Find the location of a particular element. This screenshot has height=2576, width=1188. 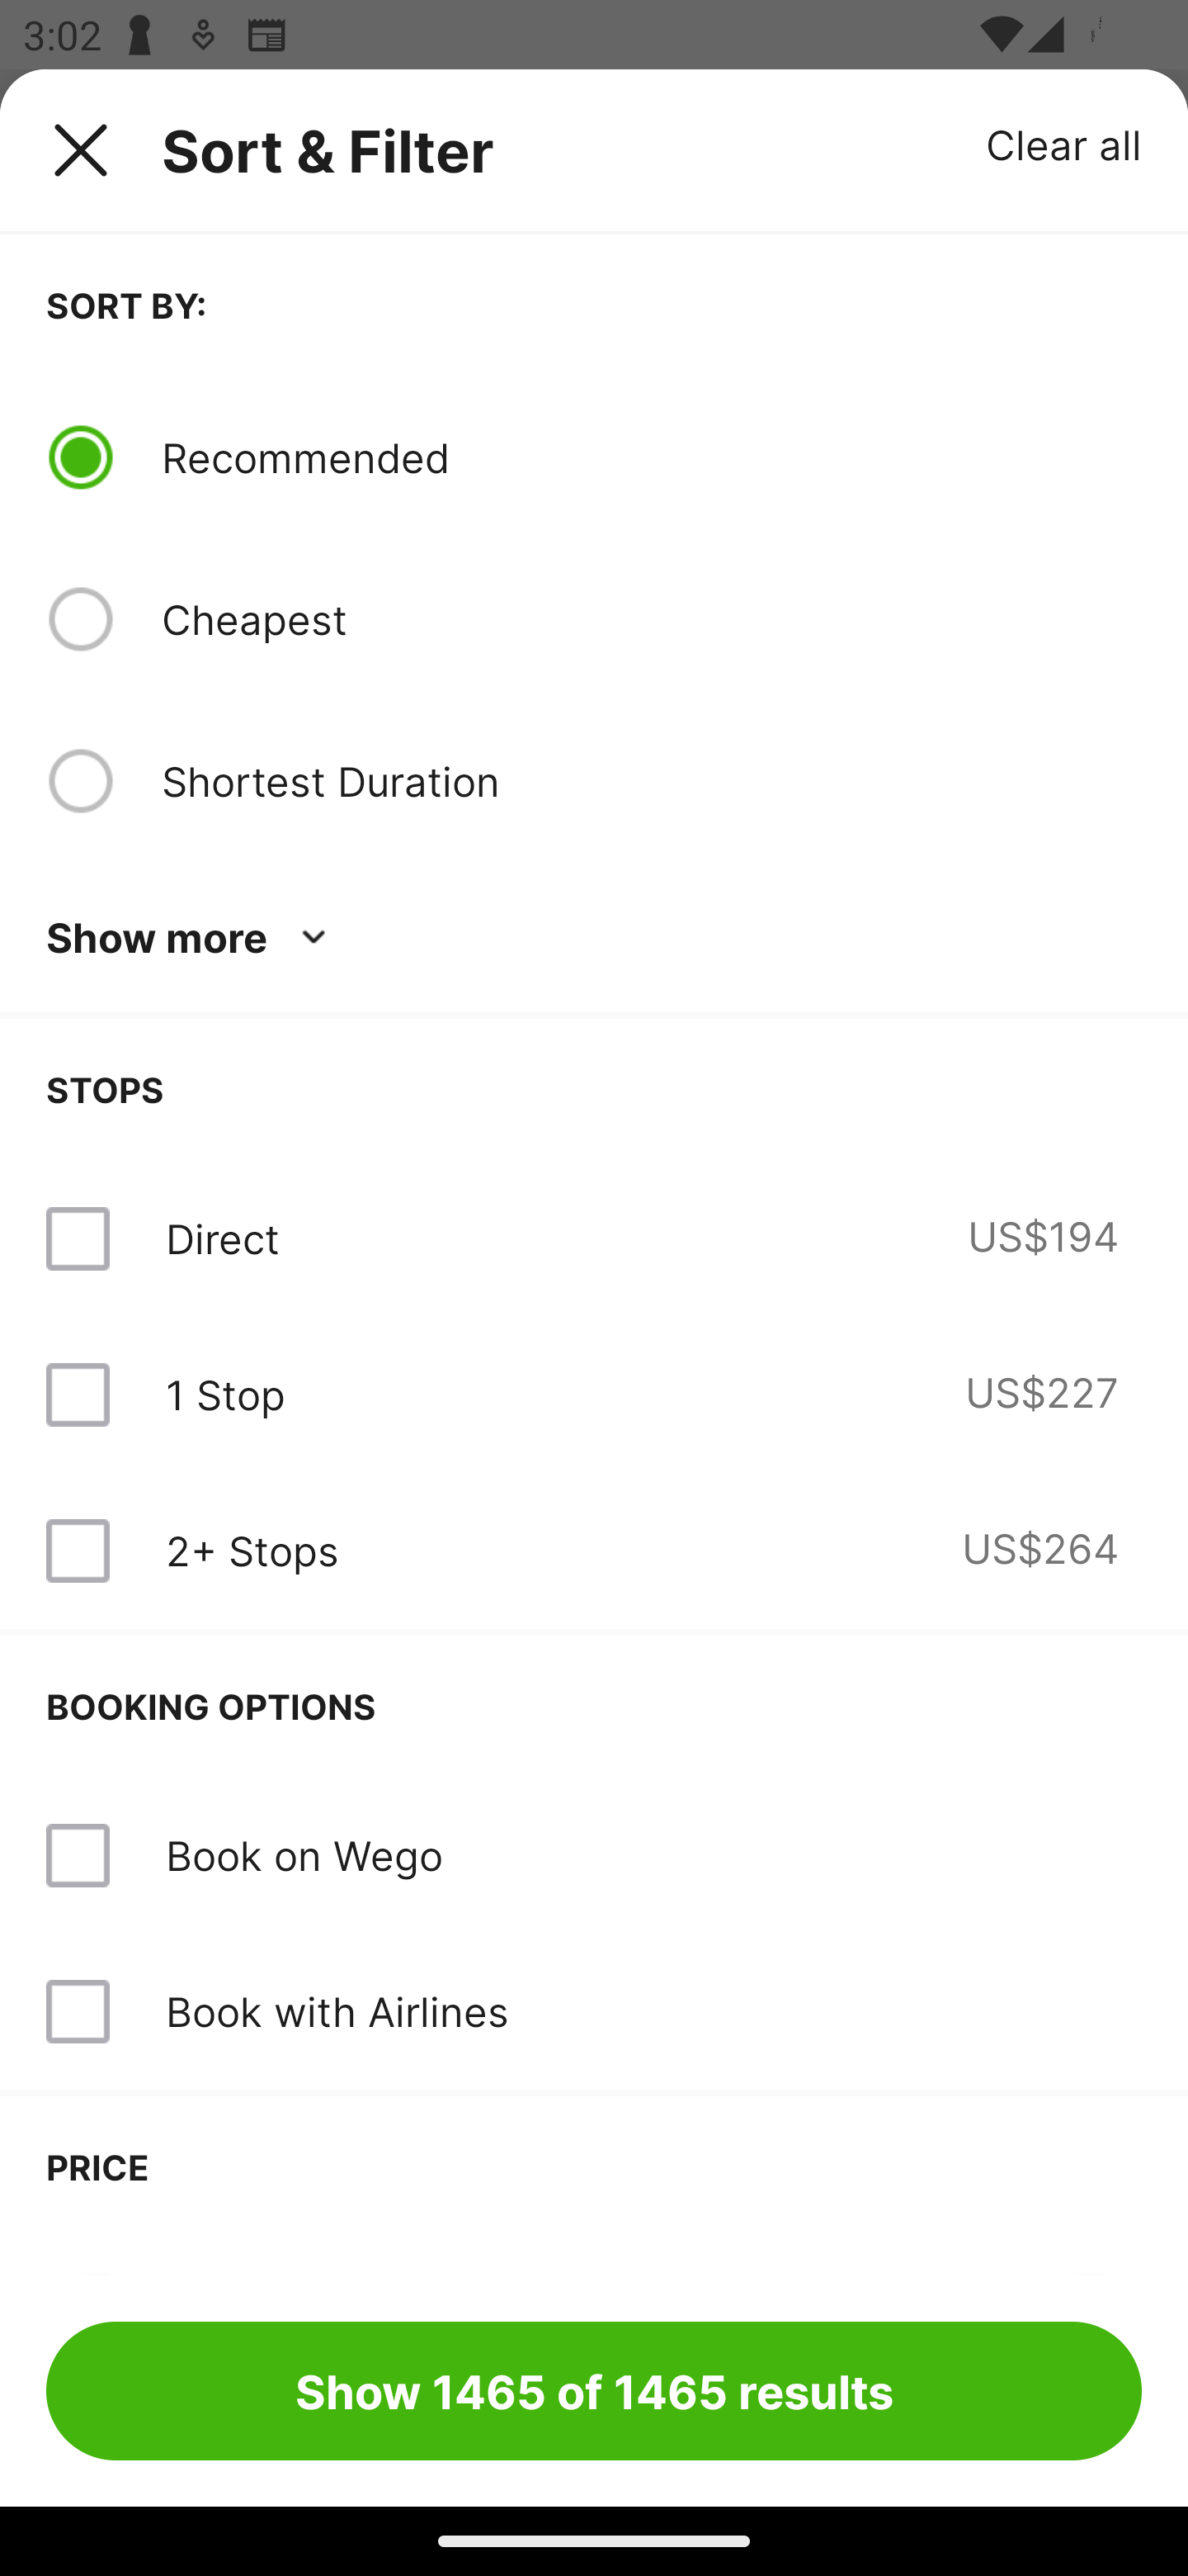

Clear all is located at coordinates (1064, 144).